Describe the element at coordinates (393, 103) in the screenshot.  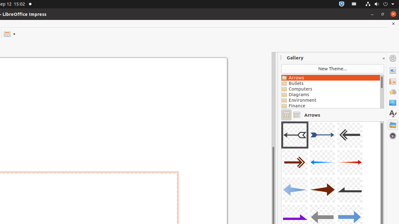
I see `Master Slides` at that location.